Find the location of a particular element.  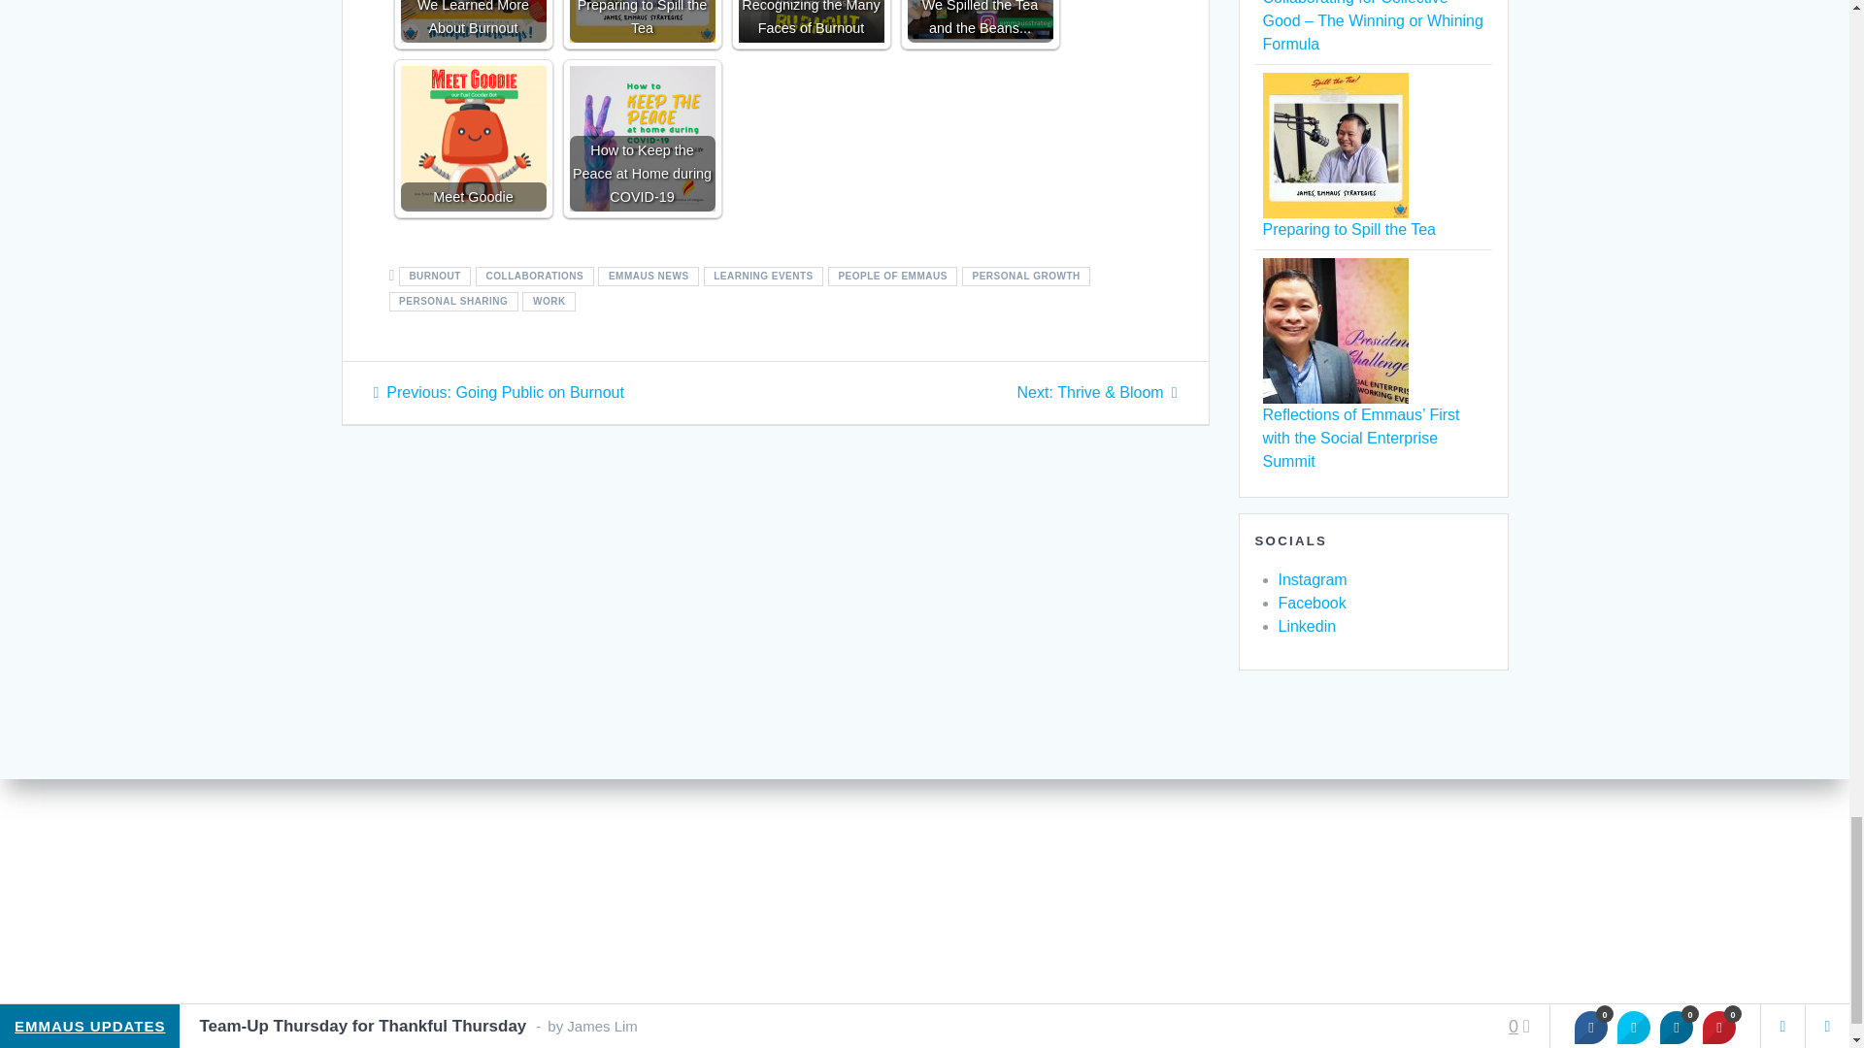

We Learned More About Burnout is located at coordinates (473, 21).